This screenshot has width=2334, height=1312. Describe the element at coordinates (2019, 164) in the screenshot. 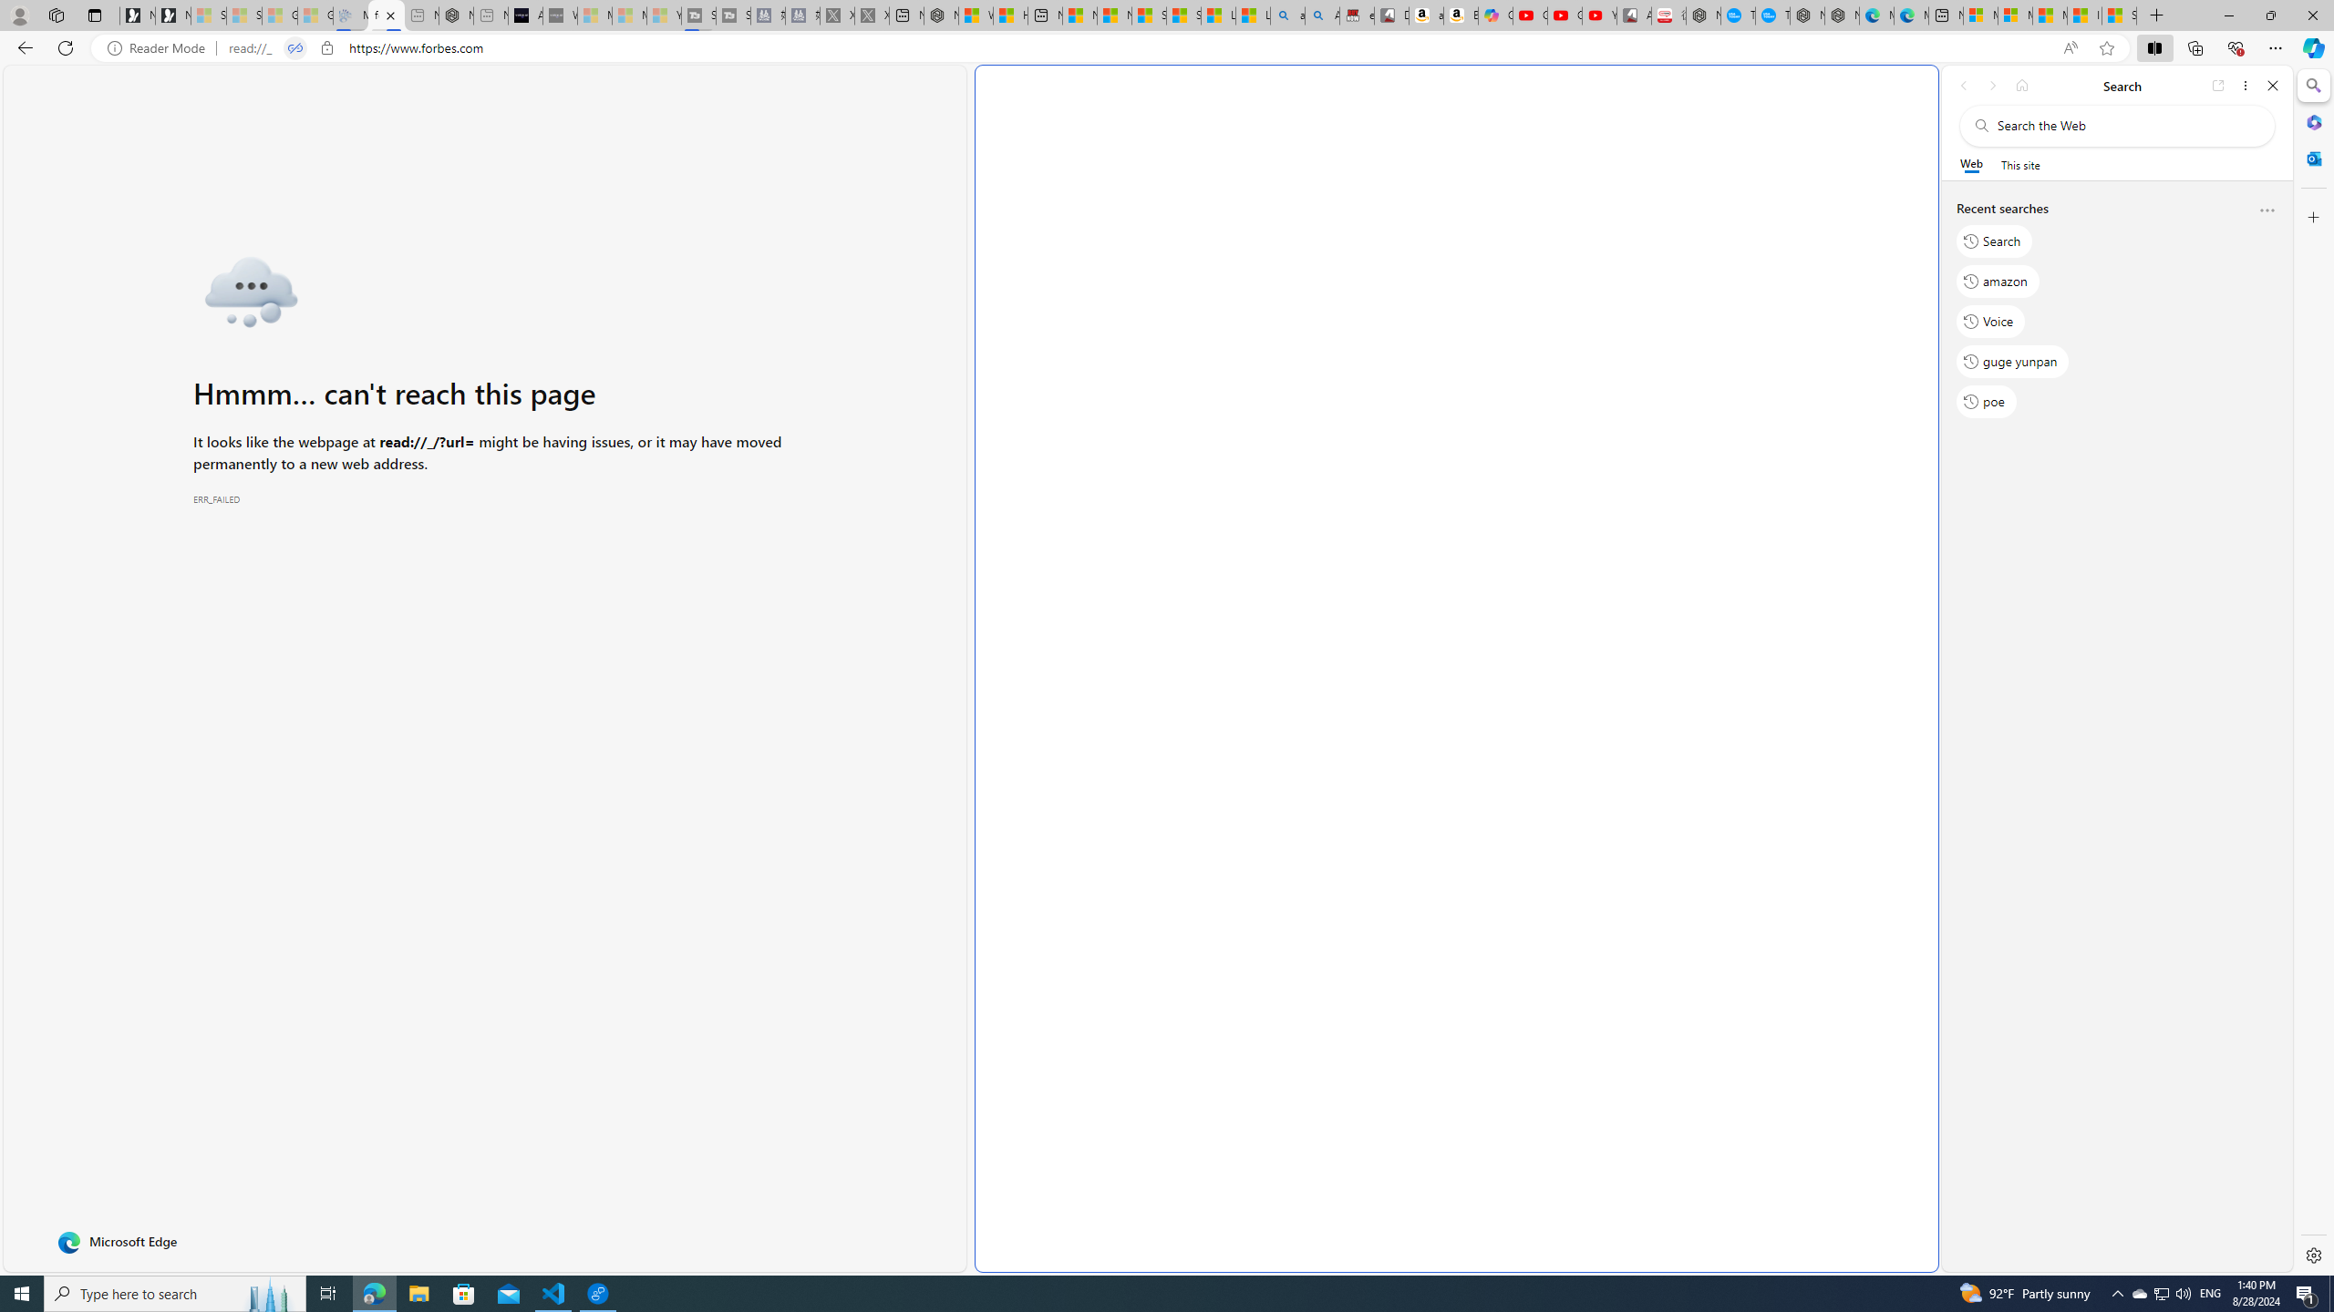

I see `This site scope` at that location.